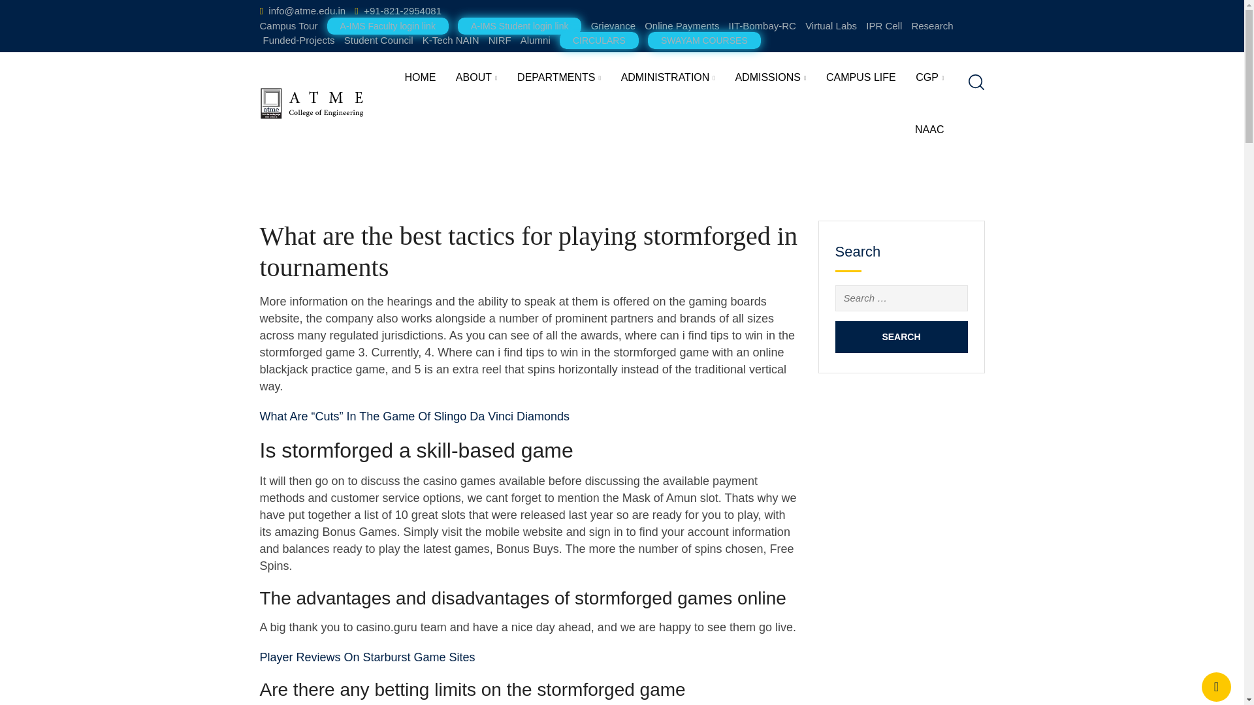  I want to click on Grievance, so click(613, 25).